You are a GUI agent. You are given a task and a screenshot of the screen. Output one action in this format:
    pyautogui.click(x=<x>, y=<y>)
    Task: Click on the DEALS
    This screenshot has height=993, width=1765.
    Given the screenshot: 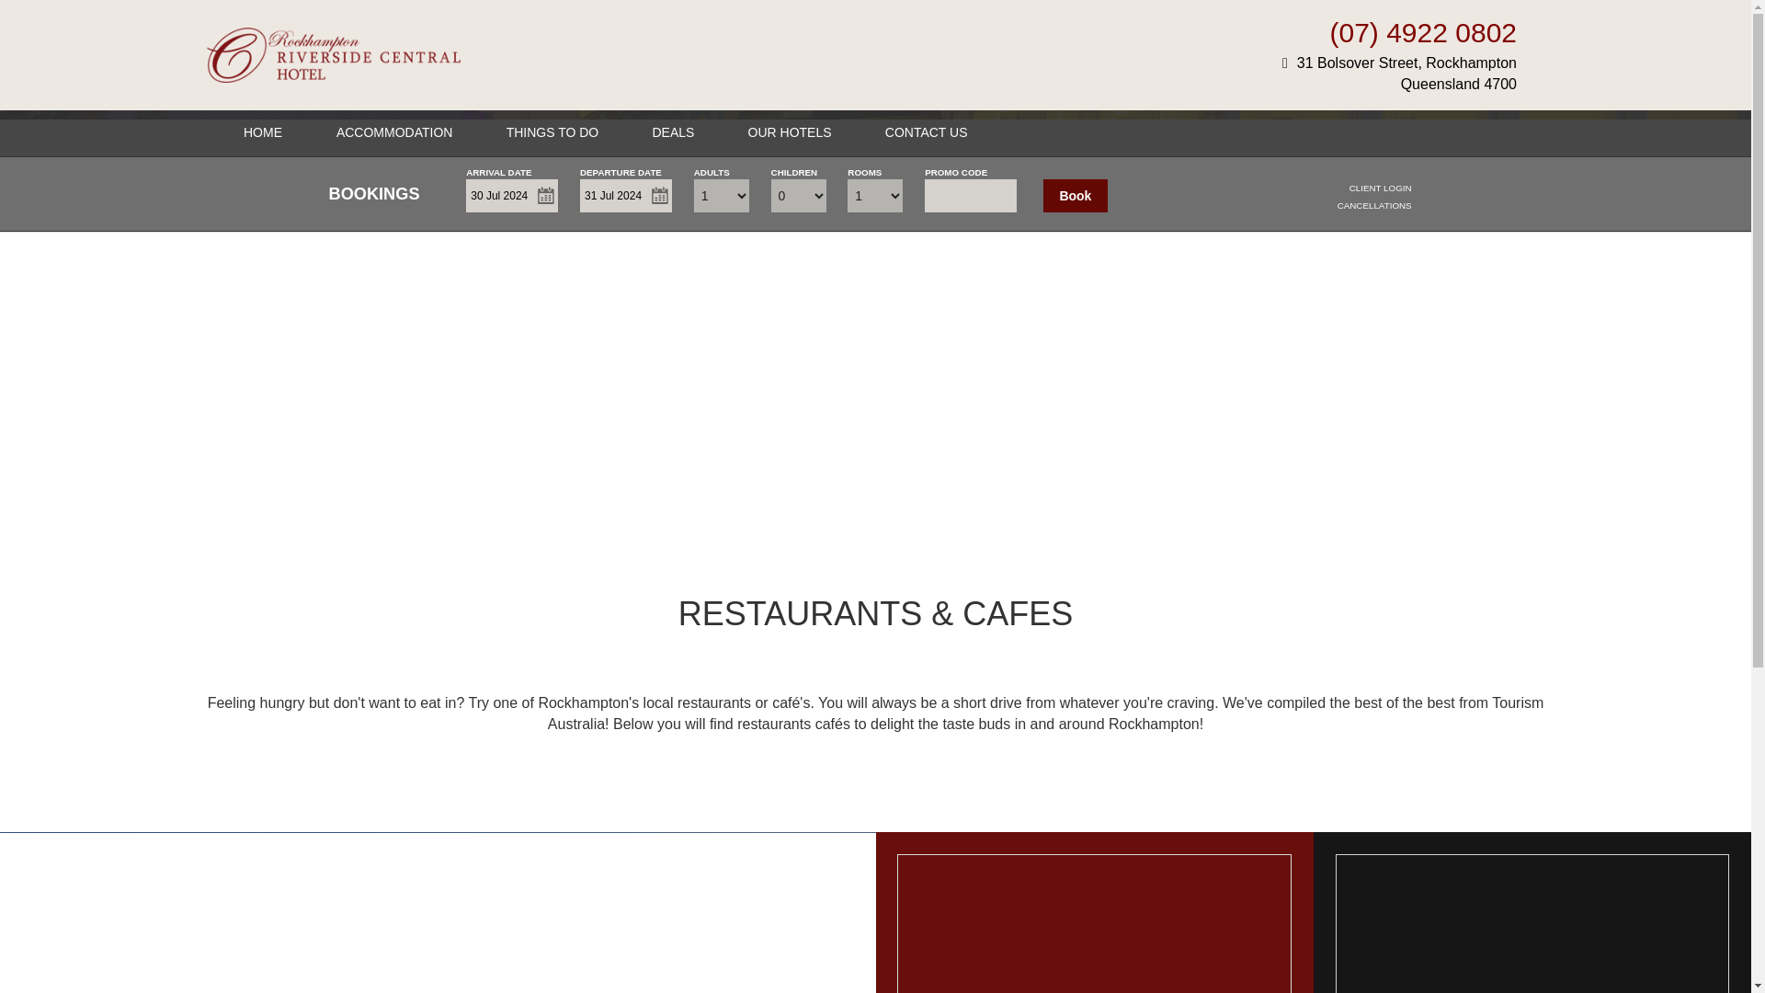 What is the action you would take?
    pyautogui.click(x=626, y=196)
    